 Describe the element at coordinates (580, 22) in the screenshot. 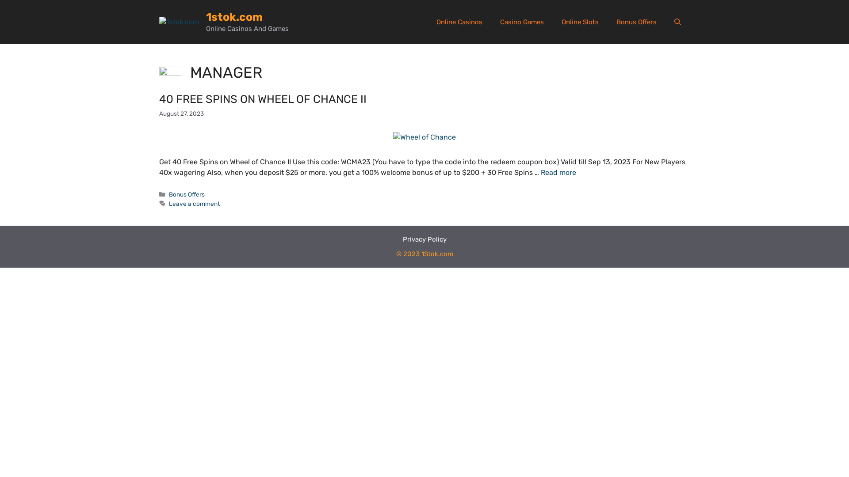

I see `Online Slots` at that location.